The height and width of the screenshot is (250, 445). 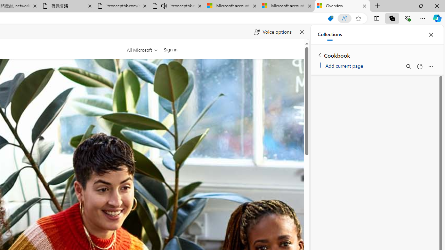 I want to click on Mute tab, so click(x=164, y=6).